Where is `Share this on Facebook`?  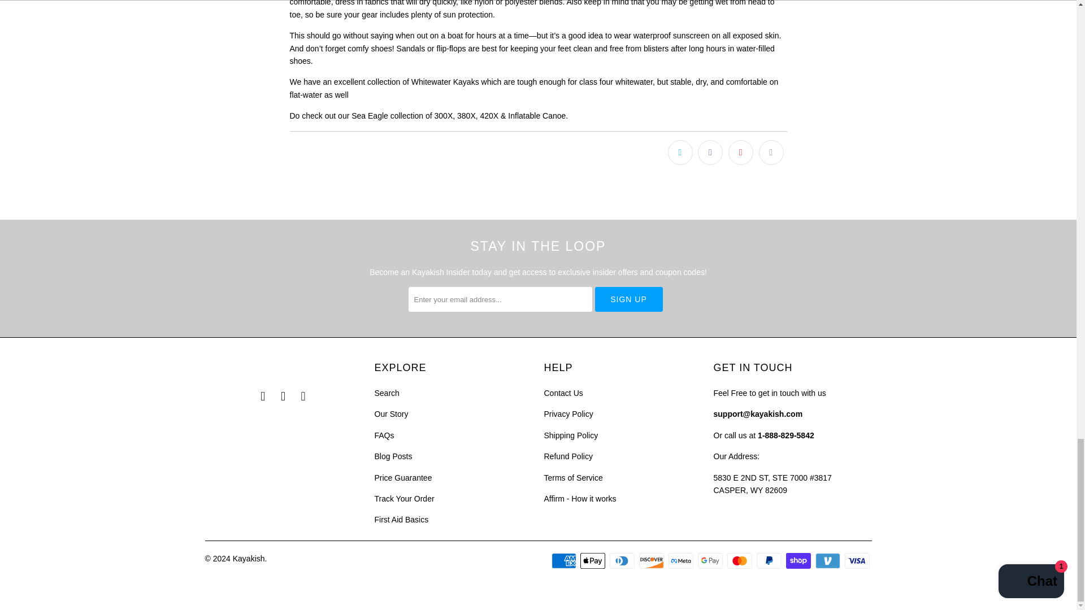 Share this on Facebook is located at coordinates (710, 152).